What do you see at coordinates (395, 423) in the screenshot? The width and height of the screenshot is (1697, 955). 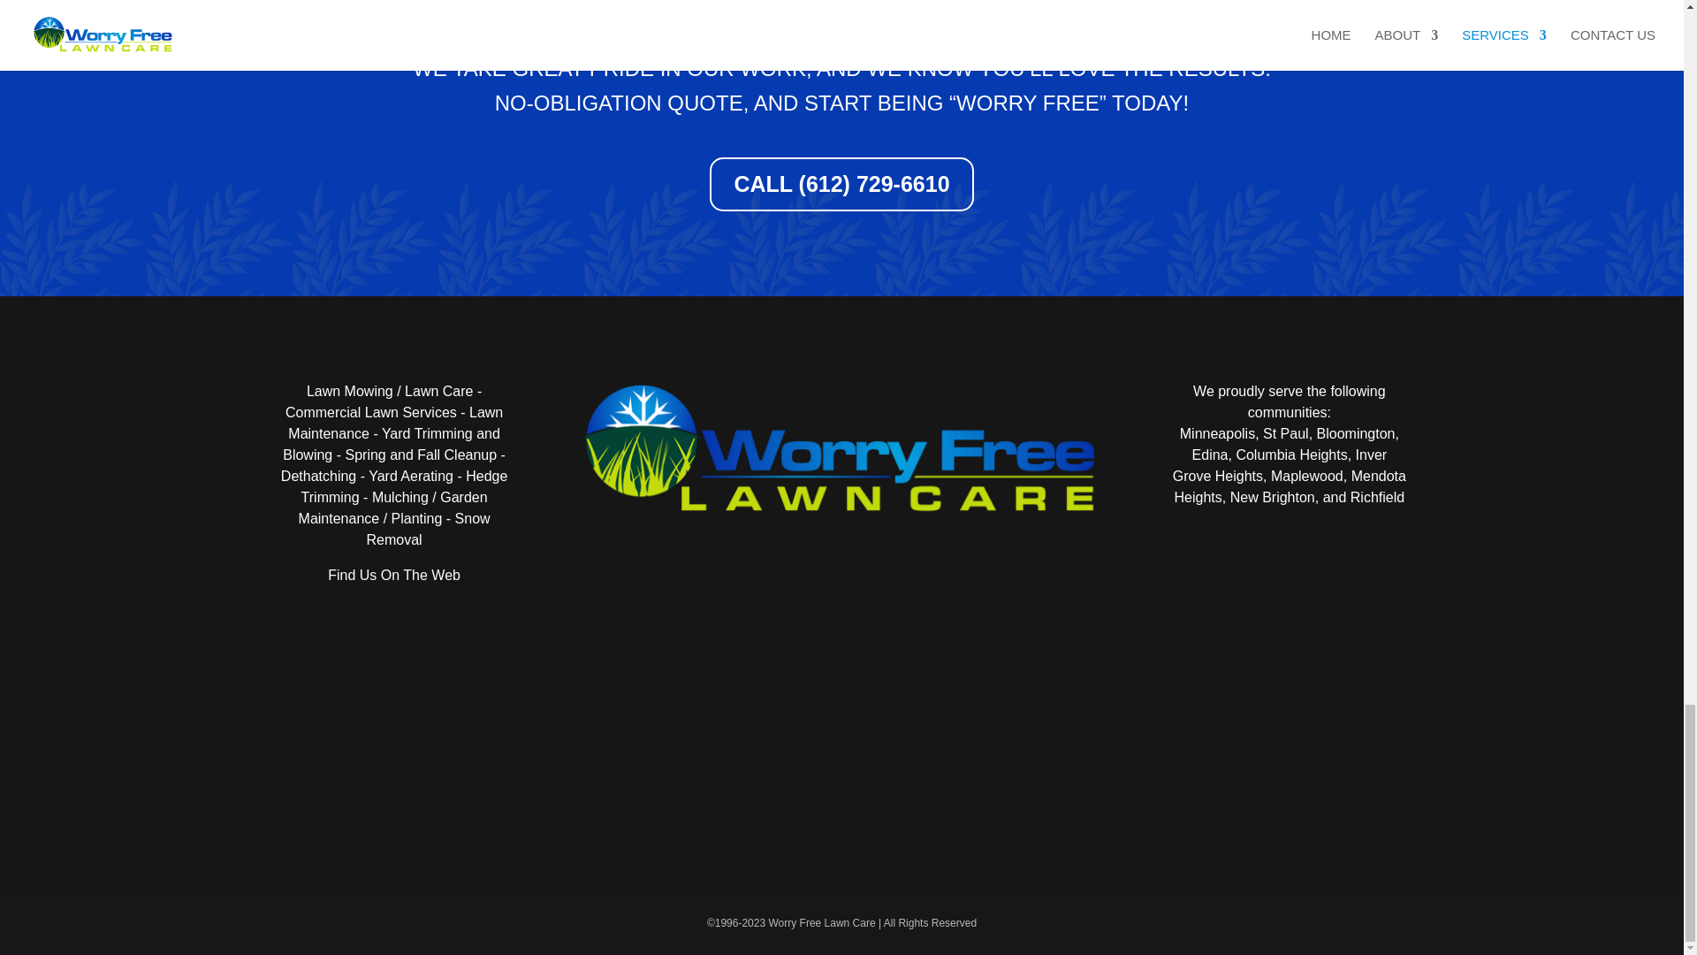 I see `Lawn Maintenance` at bounding box center [395, 423].